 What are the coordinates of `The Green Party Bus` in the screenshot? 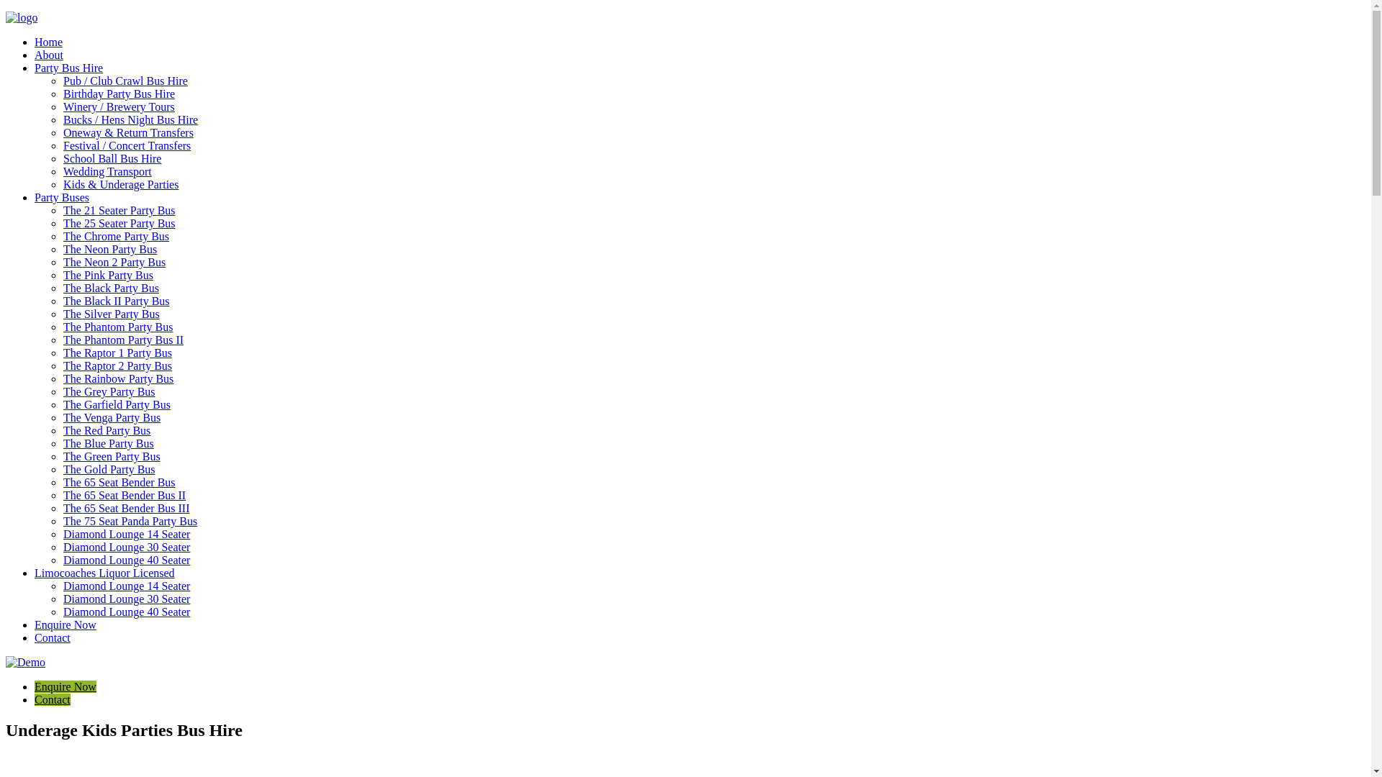 It's located at (112, 456).